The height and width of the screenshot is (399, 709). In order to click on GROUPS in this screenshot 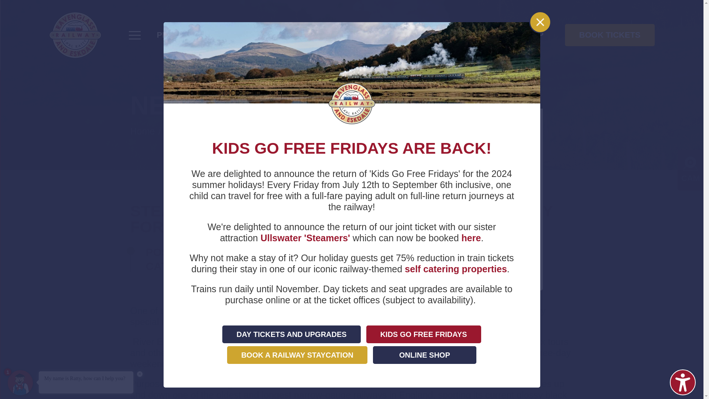, I will do `click(266, 35)`.